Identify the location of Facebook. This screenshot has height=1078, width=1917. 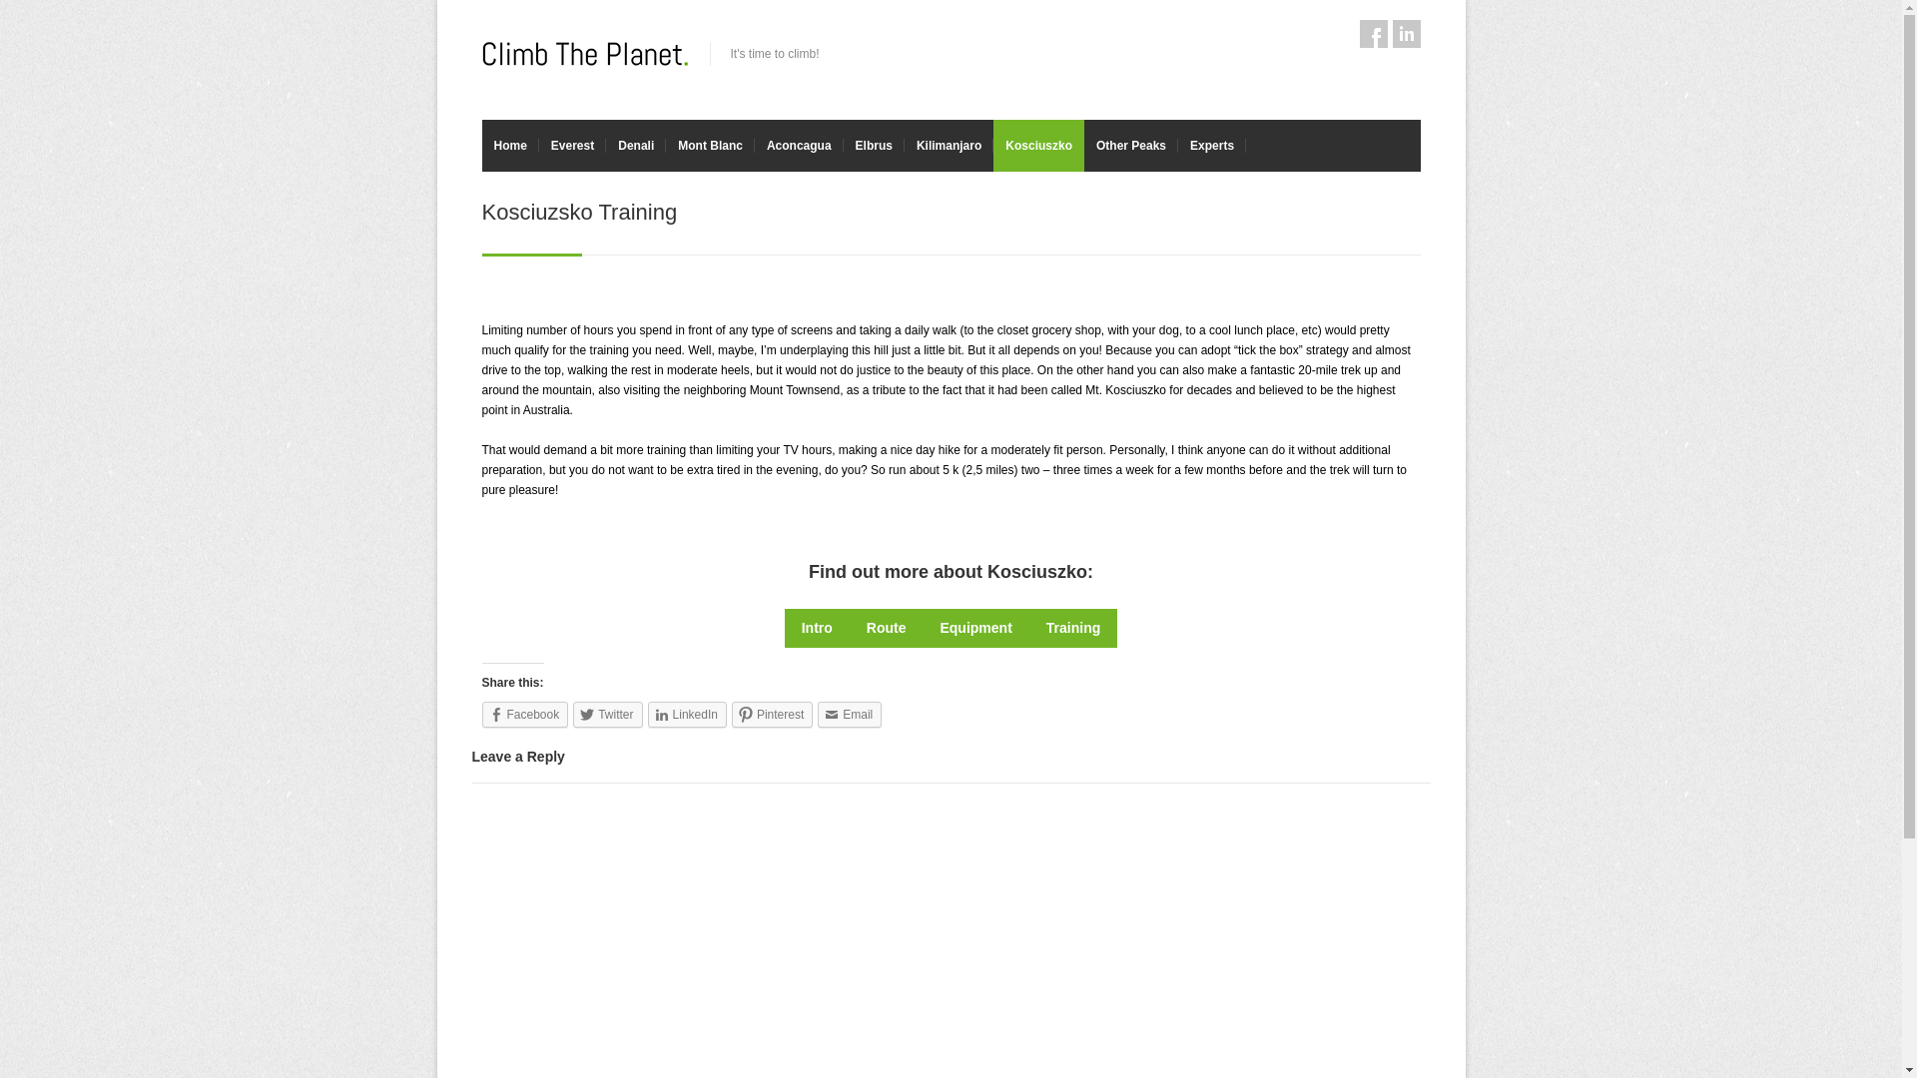
(1374, 34).